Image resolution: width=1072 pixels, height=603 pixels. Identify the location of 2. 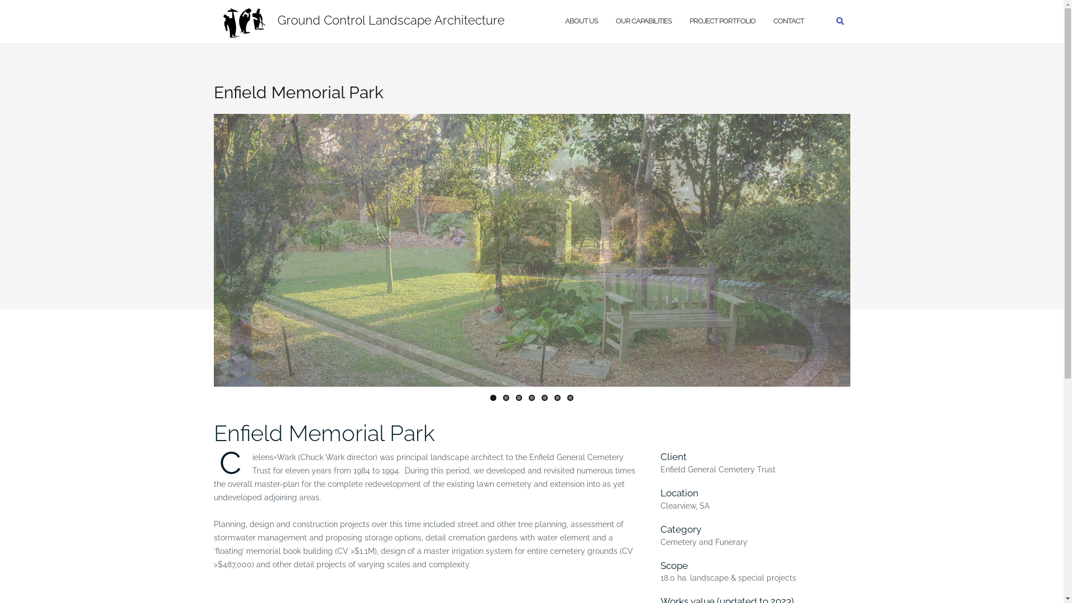
(506, 398).